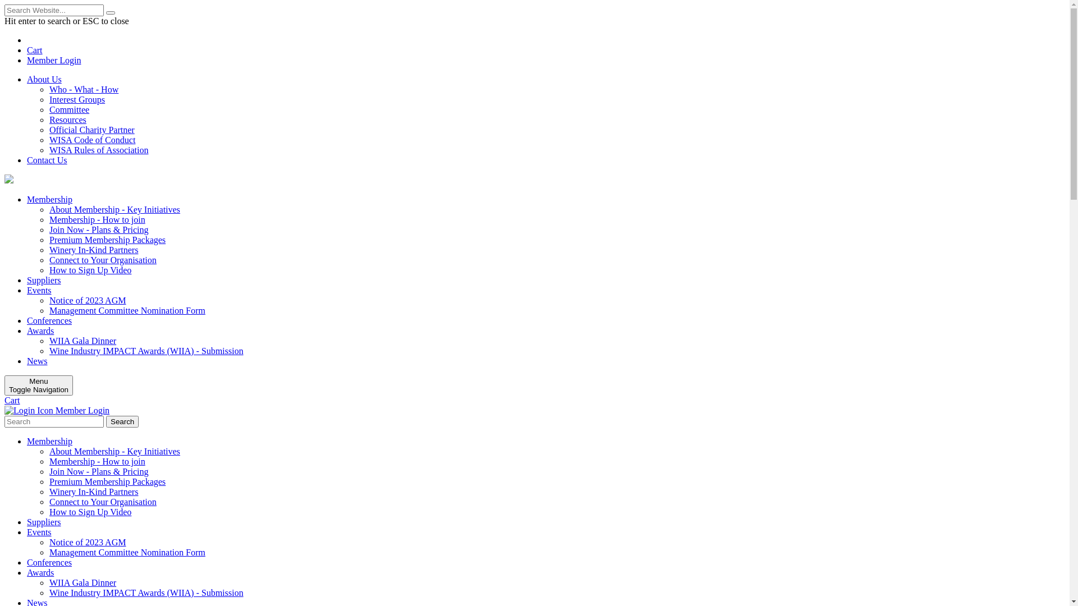  I want to click on Connect to Your Organisation, so click(103, 260).